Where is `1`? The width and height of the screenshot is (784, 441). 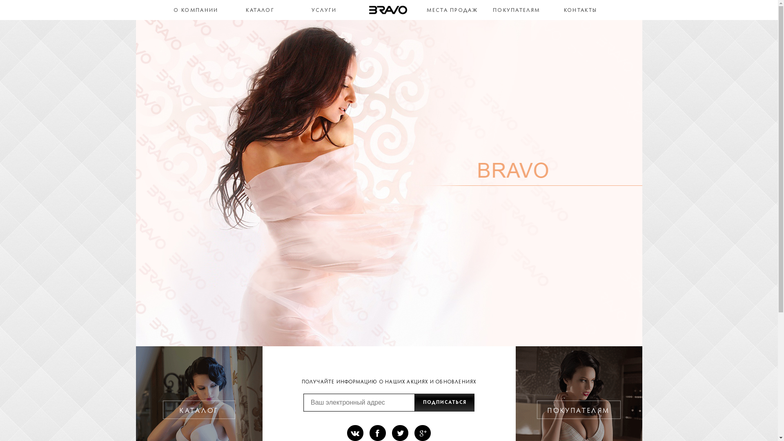
1 is located at coordinates (382, 209).